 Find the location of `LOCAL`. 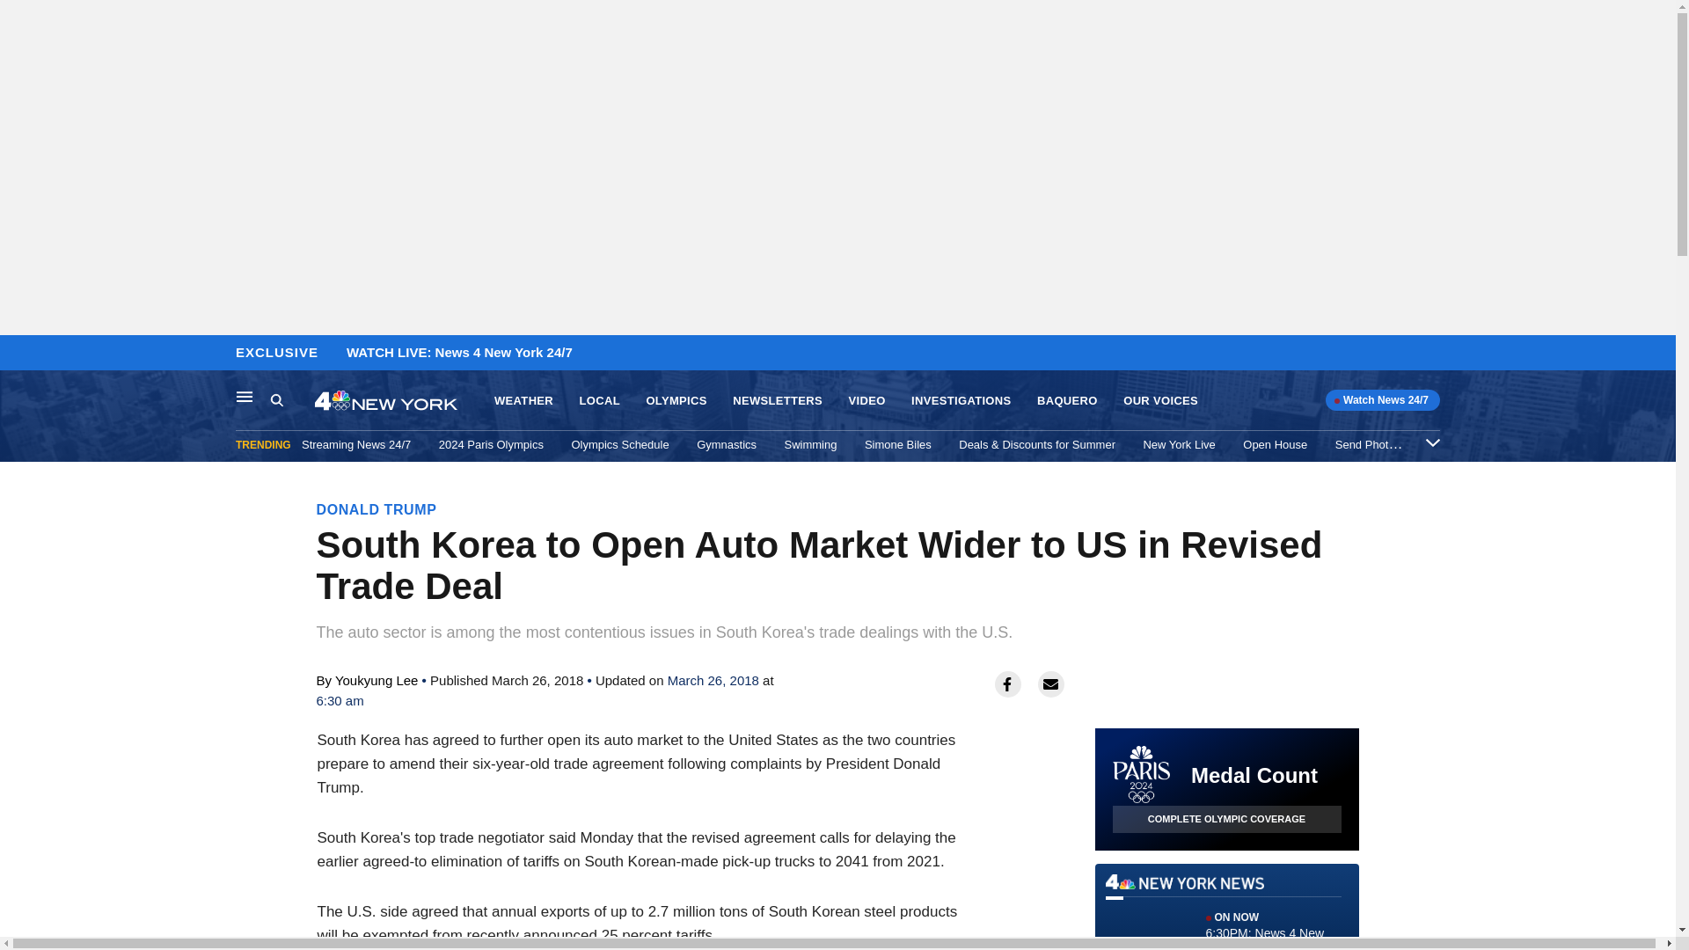

LOCAL is located at coordinates (599, 401).